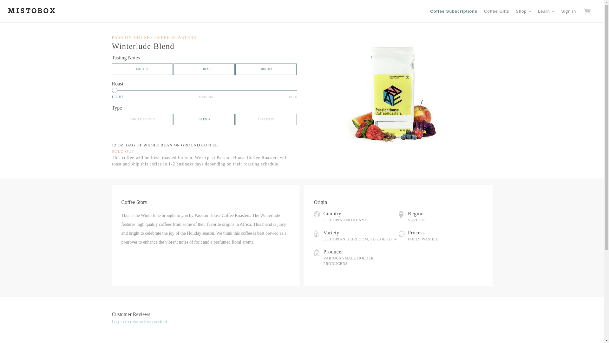 The height and width of the screenshot is (343, 609). Describe the element at coordinates (546, 11) in the screenshot. I see `Learn` at that location.